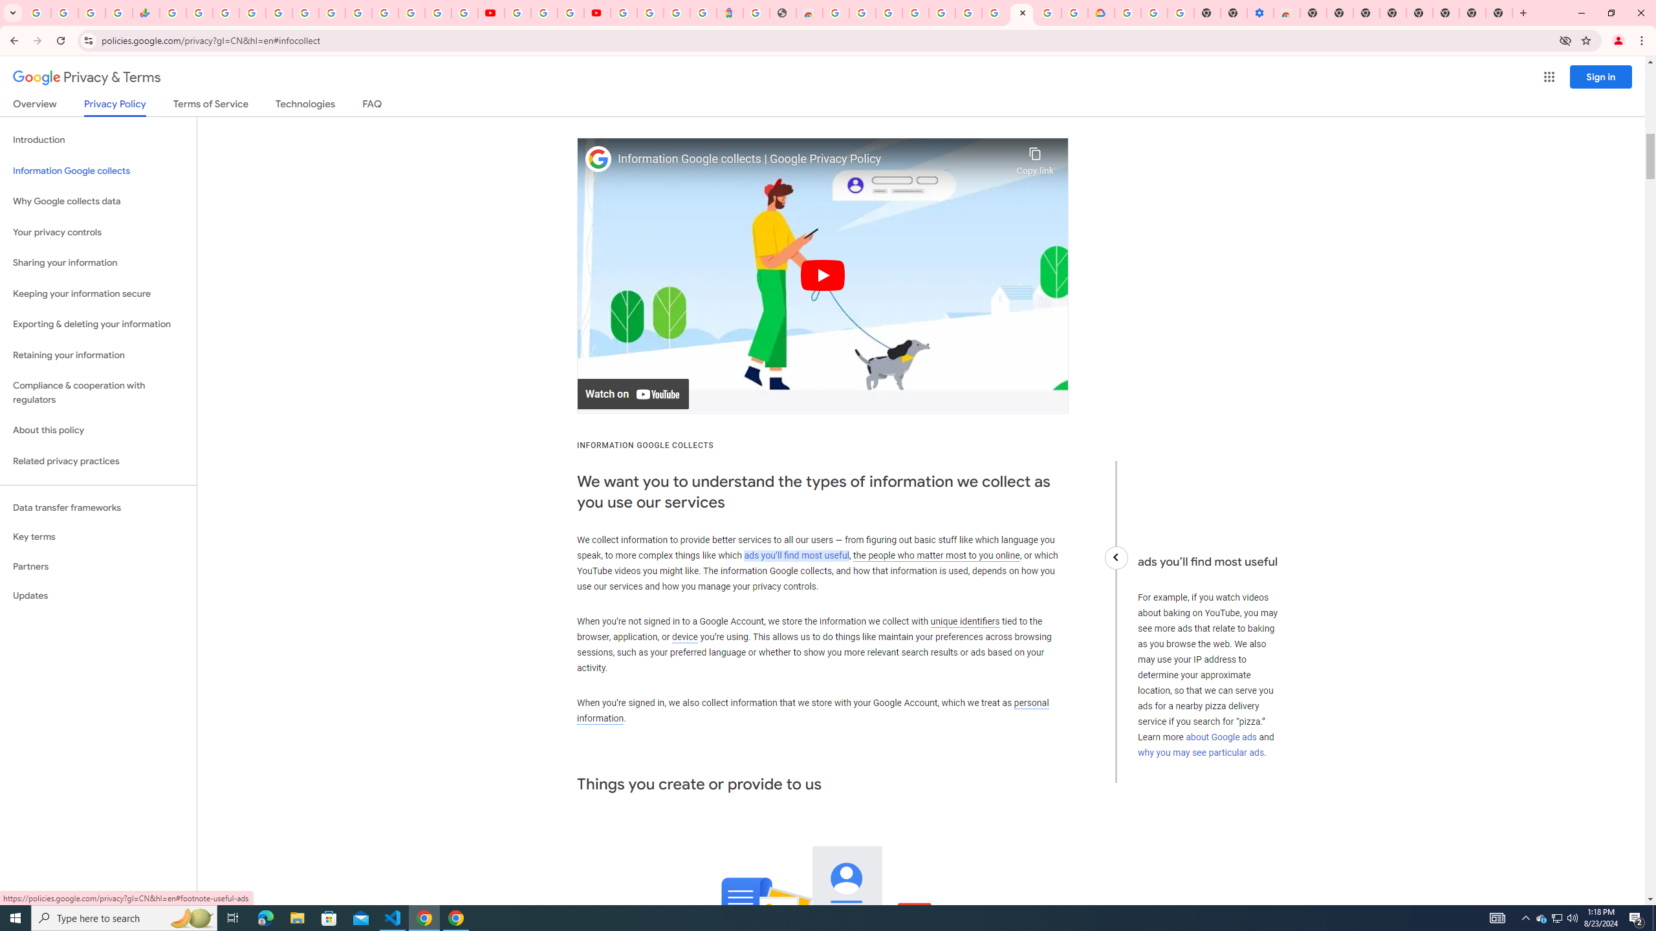 This screenshot has width=1656, height=931. I want to click on Browse the Google Chrome Community - Google Chrome Community, so click(1075, 13).